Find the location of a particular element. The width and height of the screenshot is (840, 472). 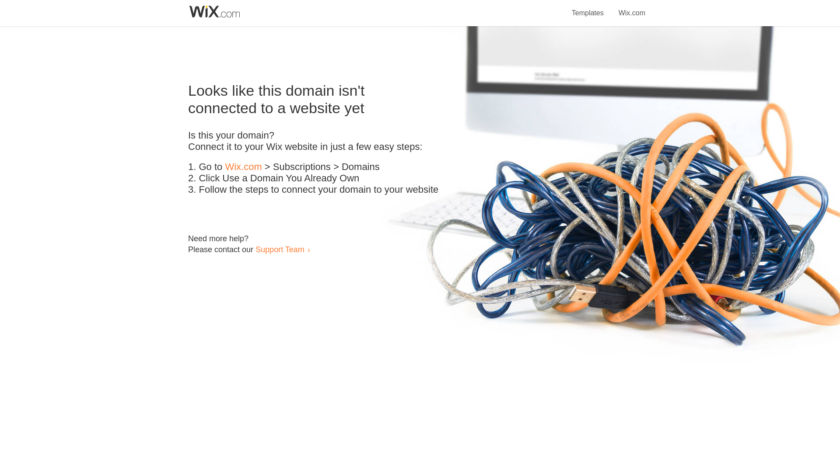

Templates is located at coordinates (588, 8).